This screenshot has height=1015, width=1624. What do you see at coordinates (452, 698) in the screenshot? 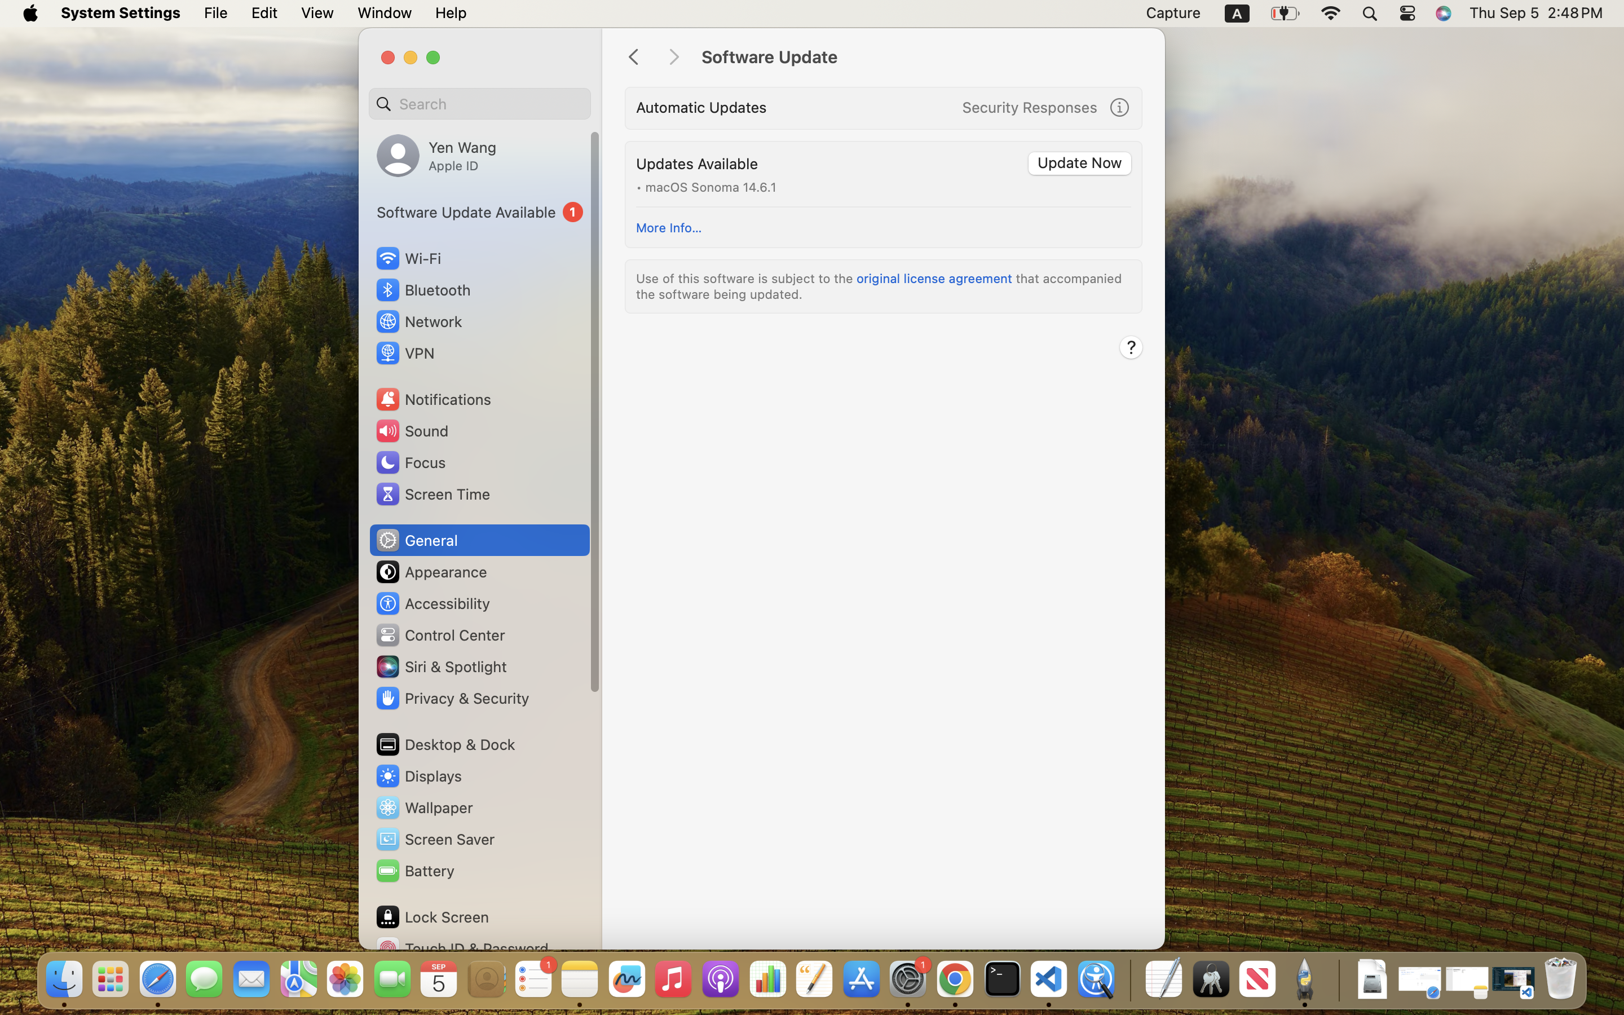
I see `Privacy & Security` at bounding box center [452, 698].